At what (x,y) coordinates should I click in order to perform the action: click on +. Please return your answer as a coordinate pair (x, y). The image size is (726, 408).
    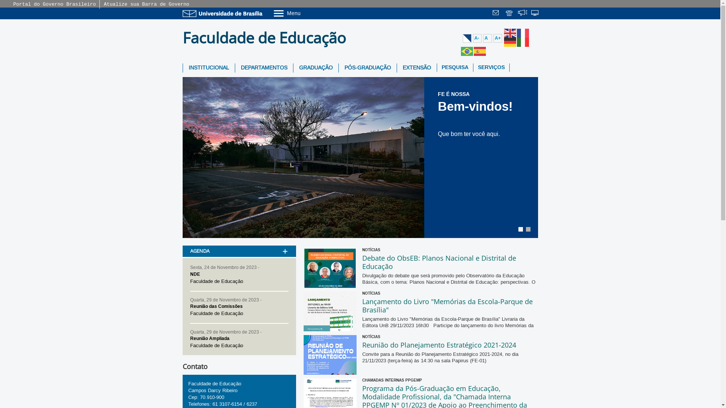
    Looking at the image, I should click on (285, 242).